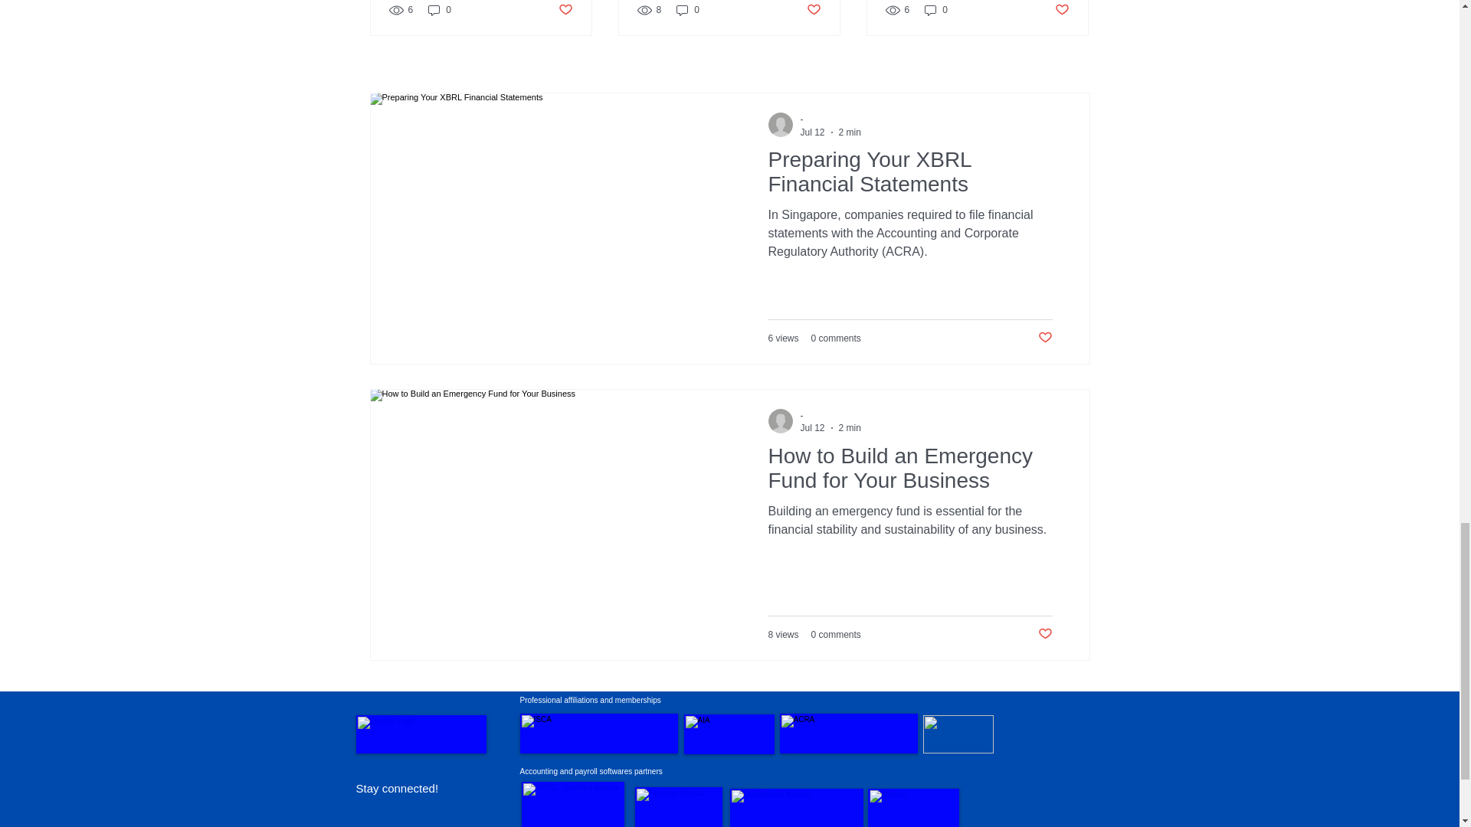 The image size is (1471, 827). What do you see at coordinates (564, 9) in the screenshot?
I see `Post not marked as liked` at bounding box center [564, 9].